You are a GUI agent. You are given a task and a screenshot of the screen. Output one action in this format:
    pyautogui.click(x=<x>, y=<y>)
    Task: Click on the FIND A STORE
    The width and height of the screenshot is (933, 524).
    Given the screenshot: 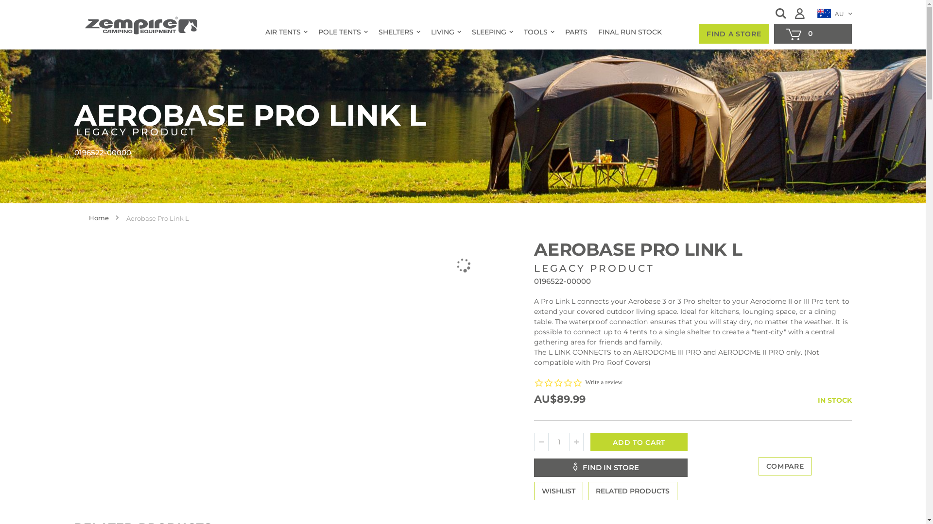 What is the action you would take?
    pyautogui.click(x=734, y=34)
    